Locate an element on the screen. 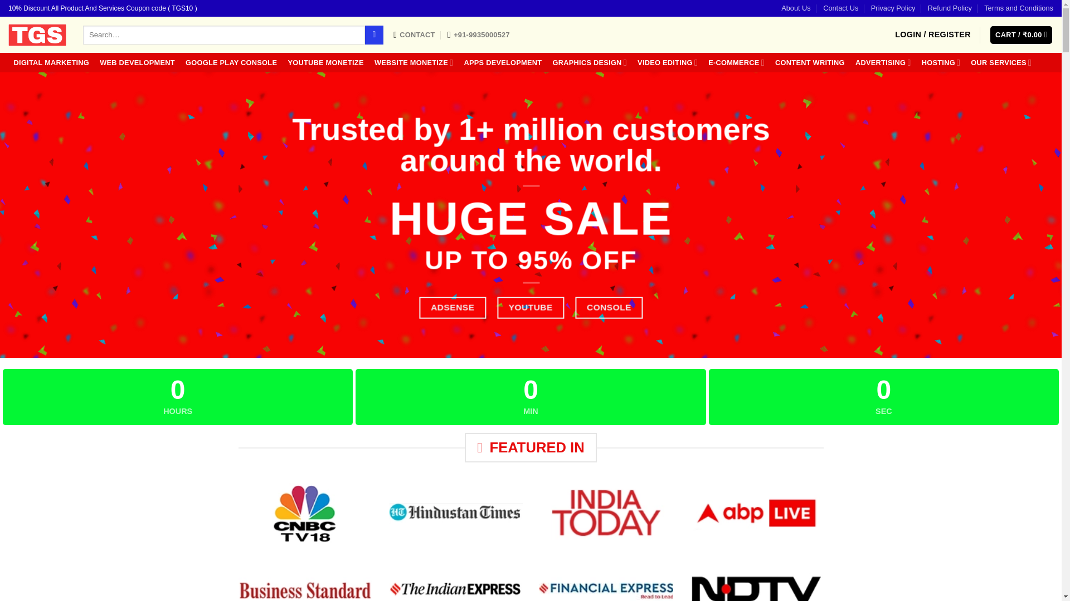 The height and width of the screenshot is (601, 1070). Cart is located at coordinates (1021, 35).